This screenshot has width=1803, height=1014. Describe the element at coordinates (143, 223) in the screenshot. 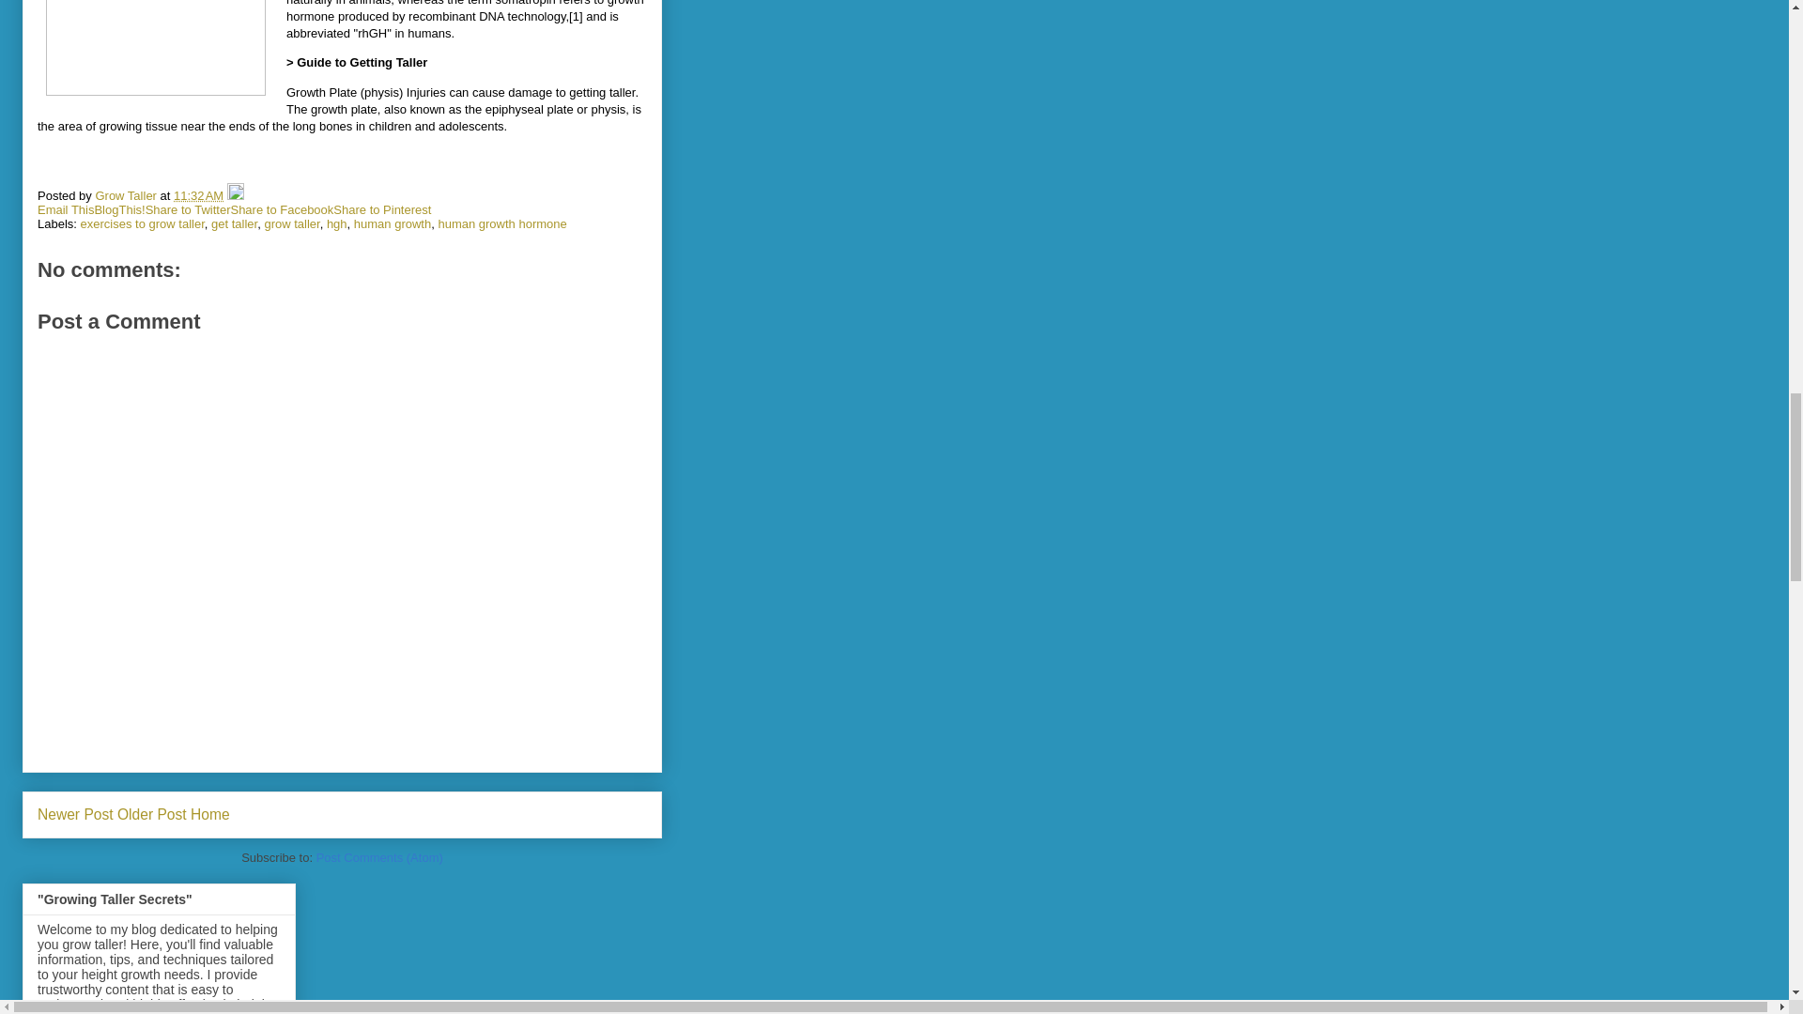

I see `exercises to grow taller` at that location.